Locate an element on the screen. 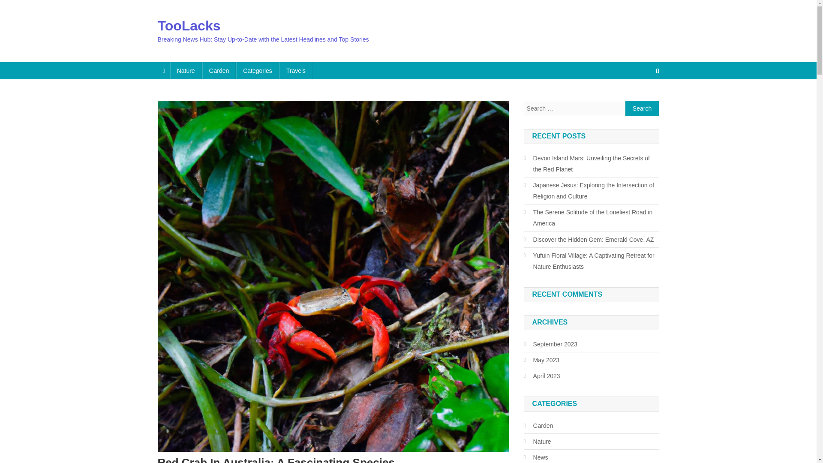 The image size is (823, 463). Search is located at coordinates (641, 99).